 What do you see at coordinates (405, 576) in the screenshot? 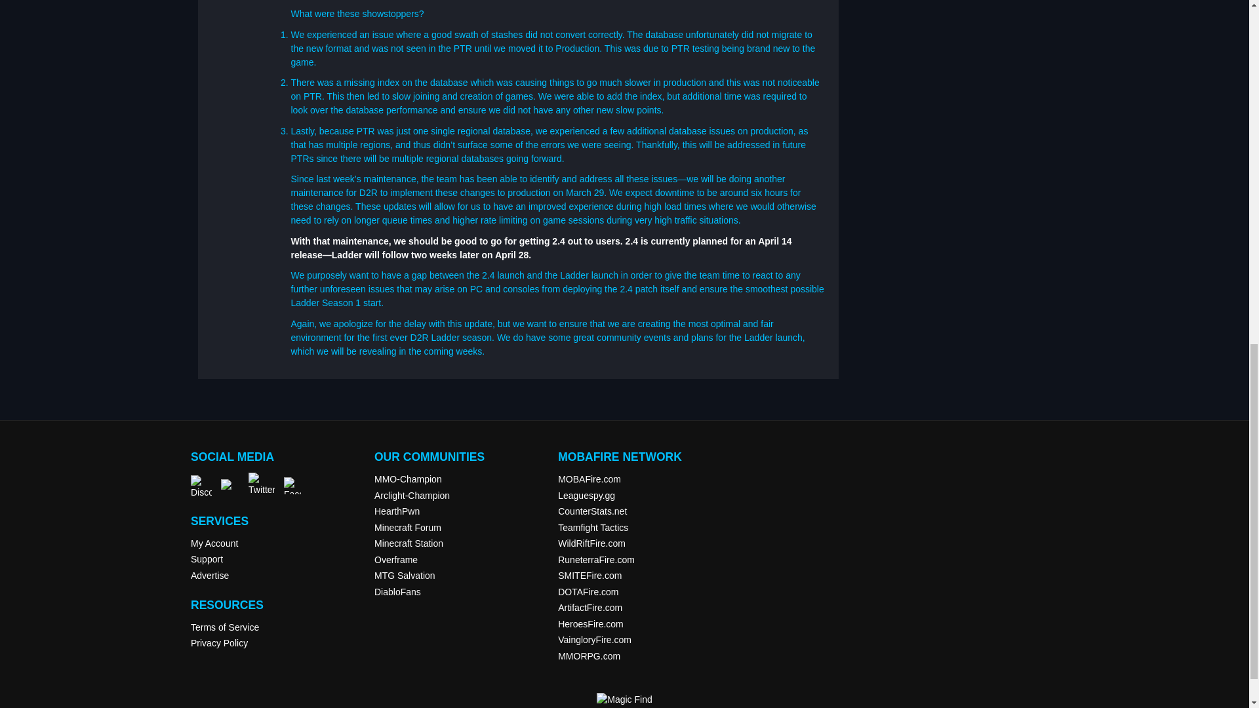
I see `MTG Salvation` at bounding box center [405, 576].